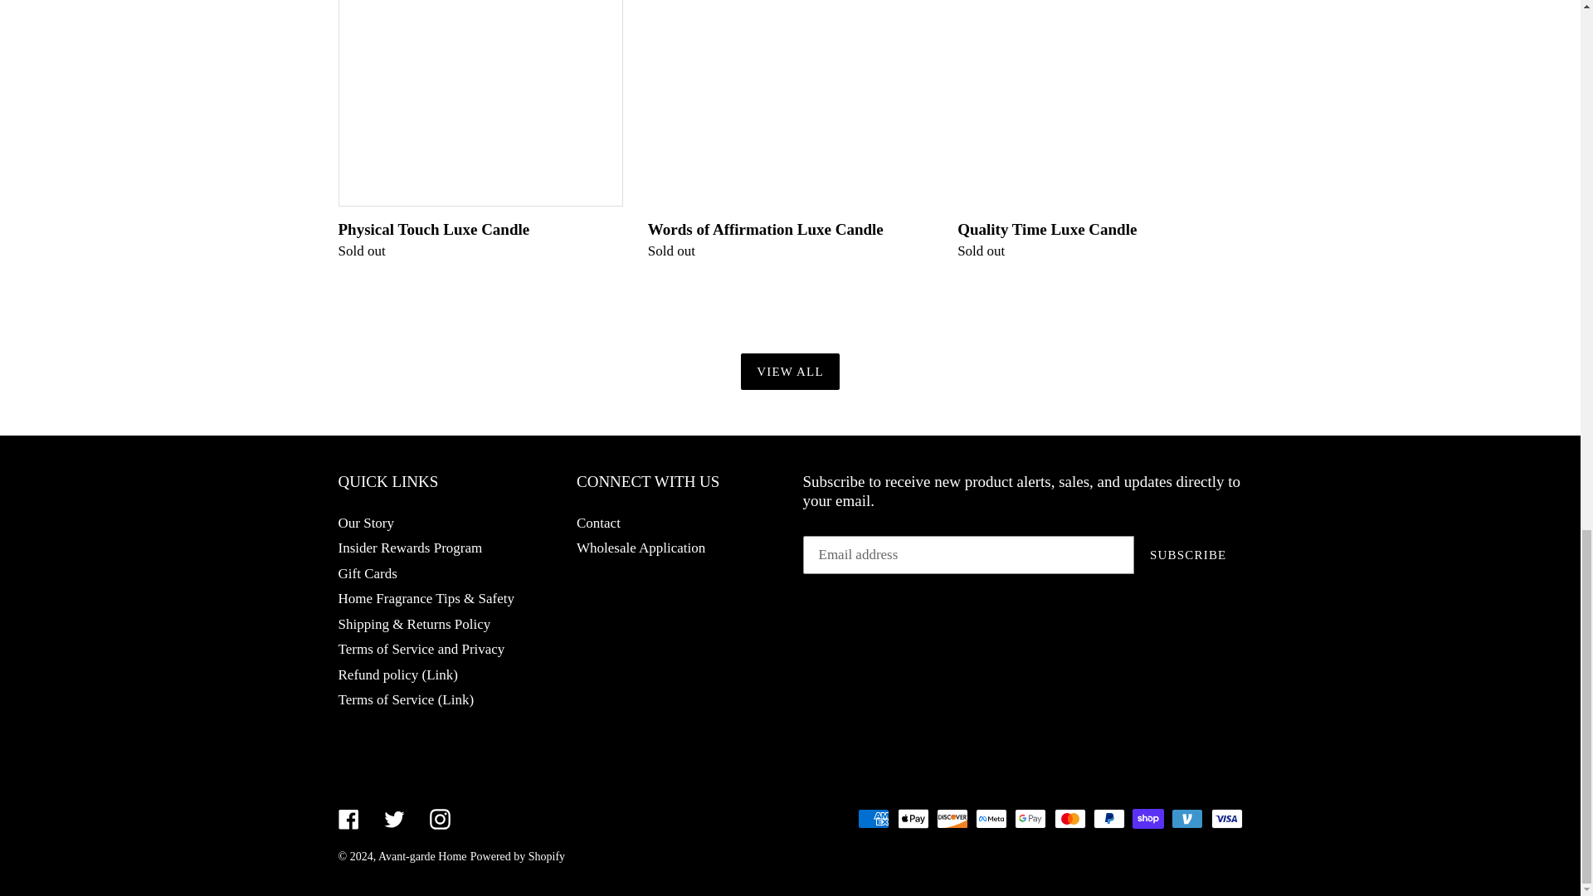 Image resolution: width=1593 pixels, height=896 pixels. I want to click on Contact, so click(599, 523).